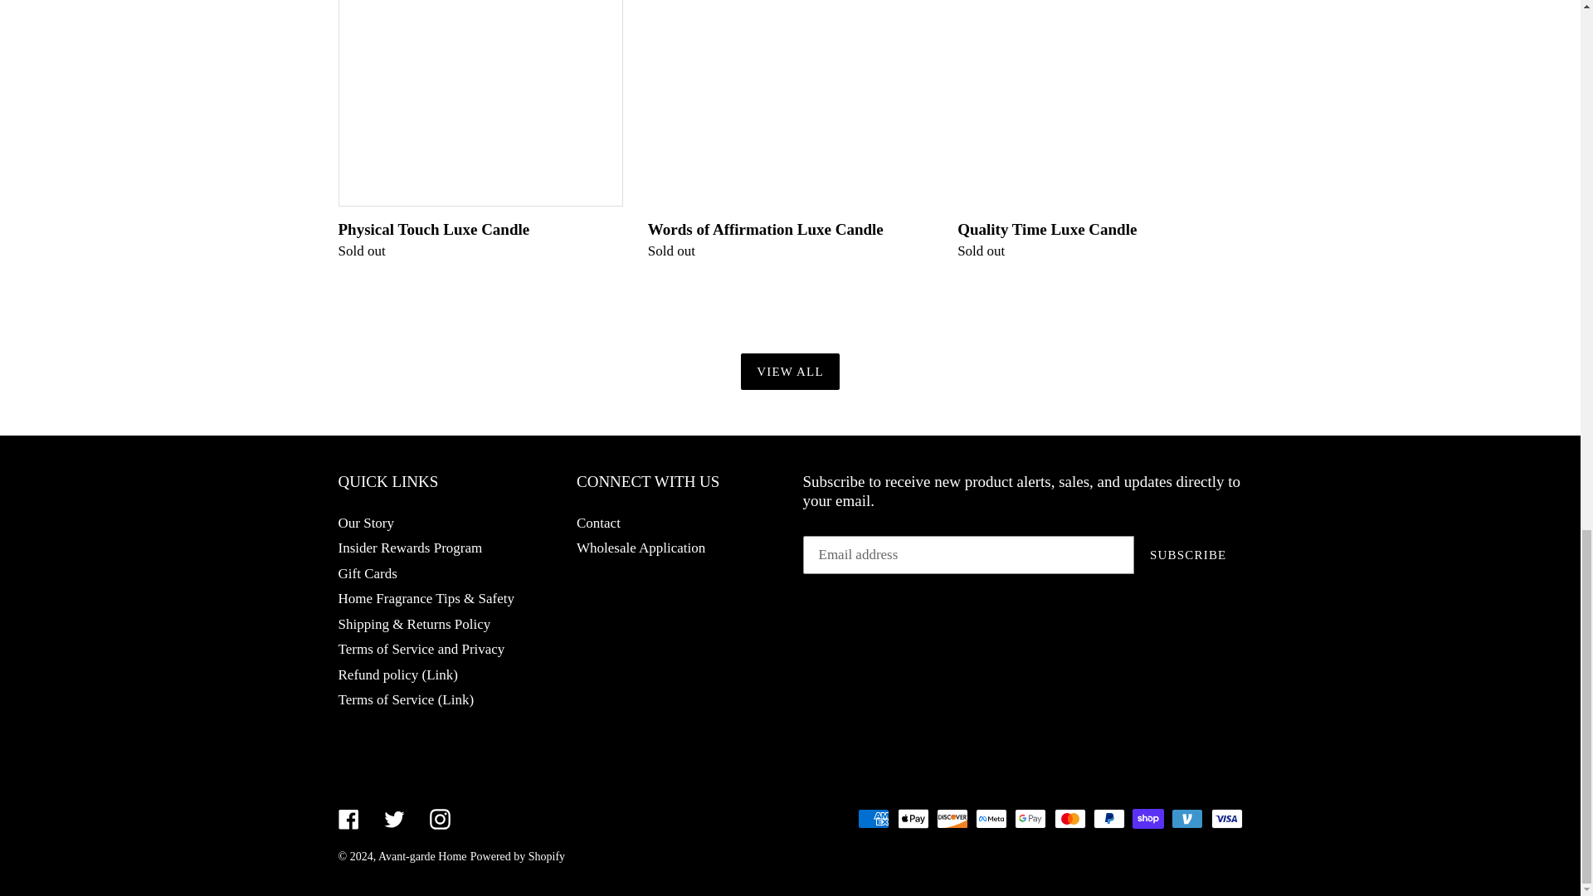 Image resolution: width=1593 pixels, height=896 pixels. I want to click on Contact, so click(599, 523).